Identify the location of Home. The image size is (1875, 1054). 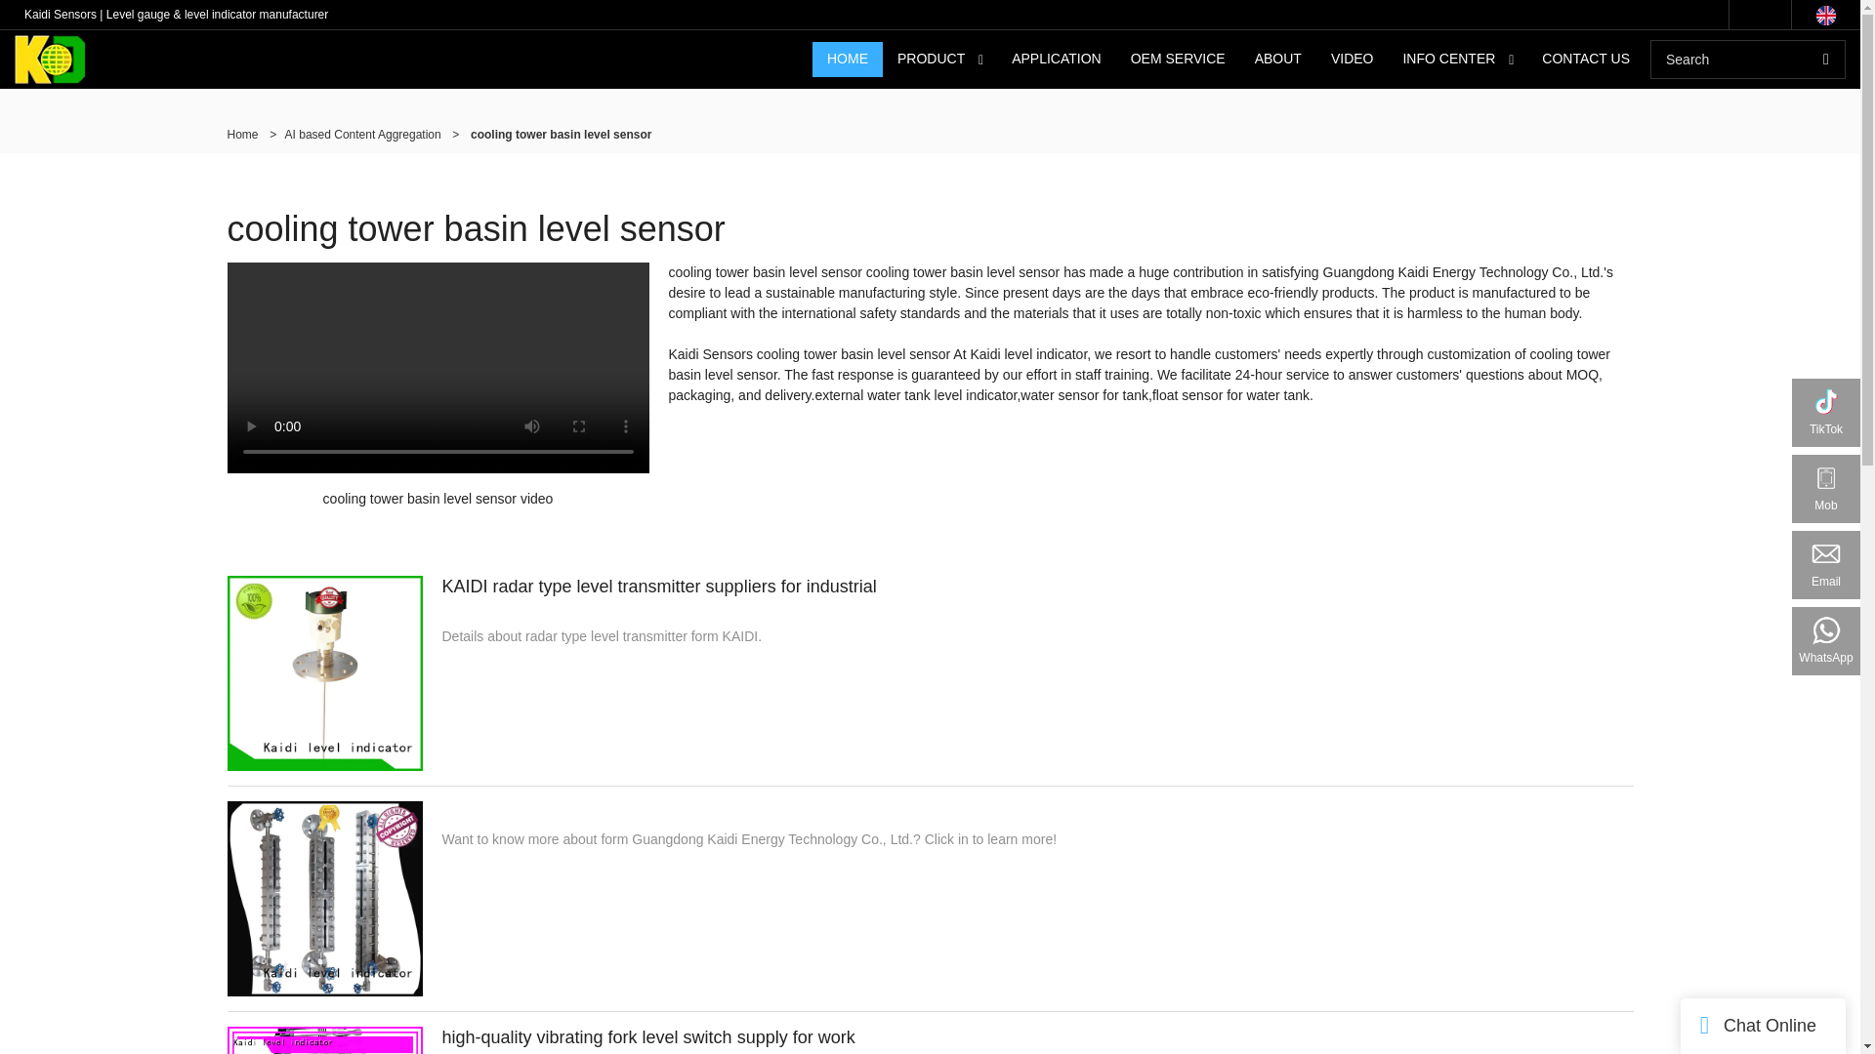
(242, 134).